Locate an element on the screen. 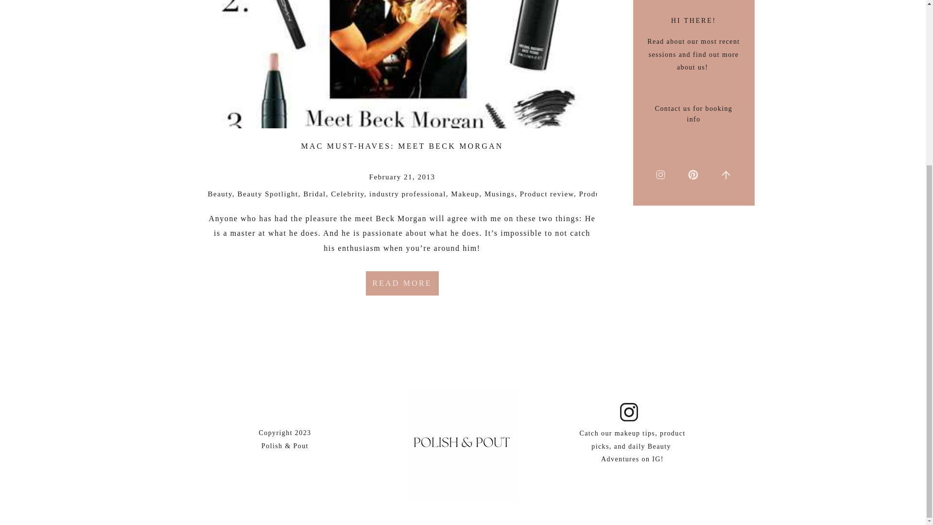 This screenshot has height=525, width=933. Bridal is located at coordinates (314, 193).